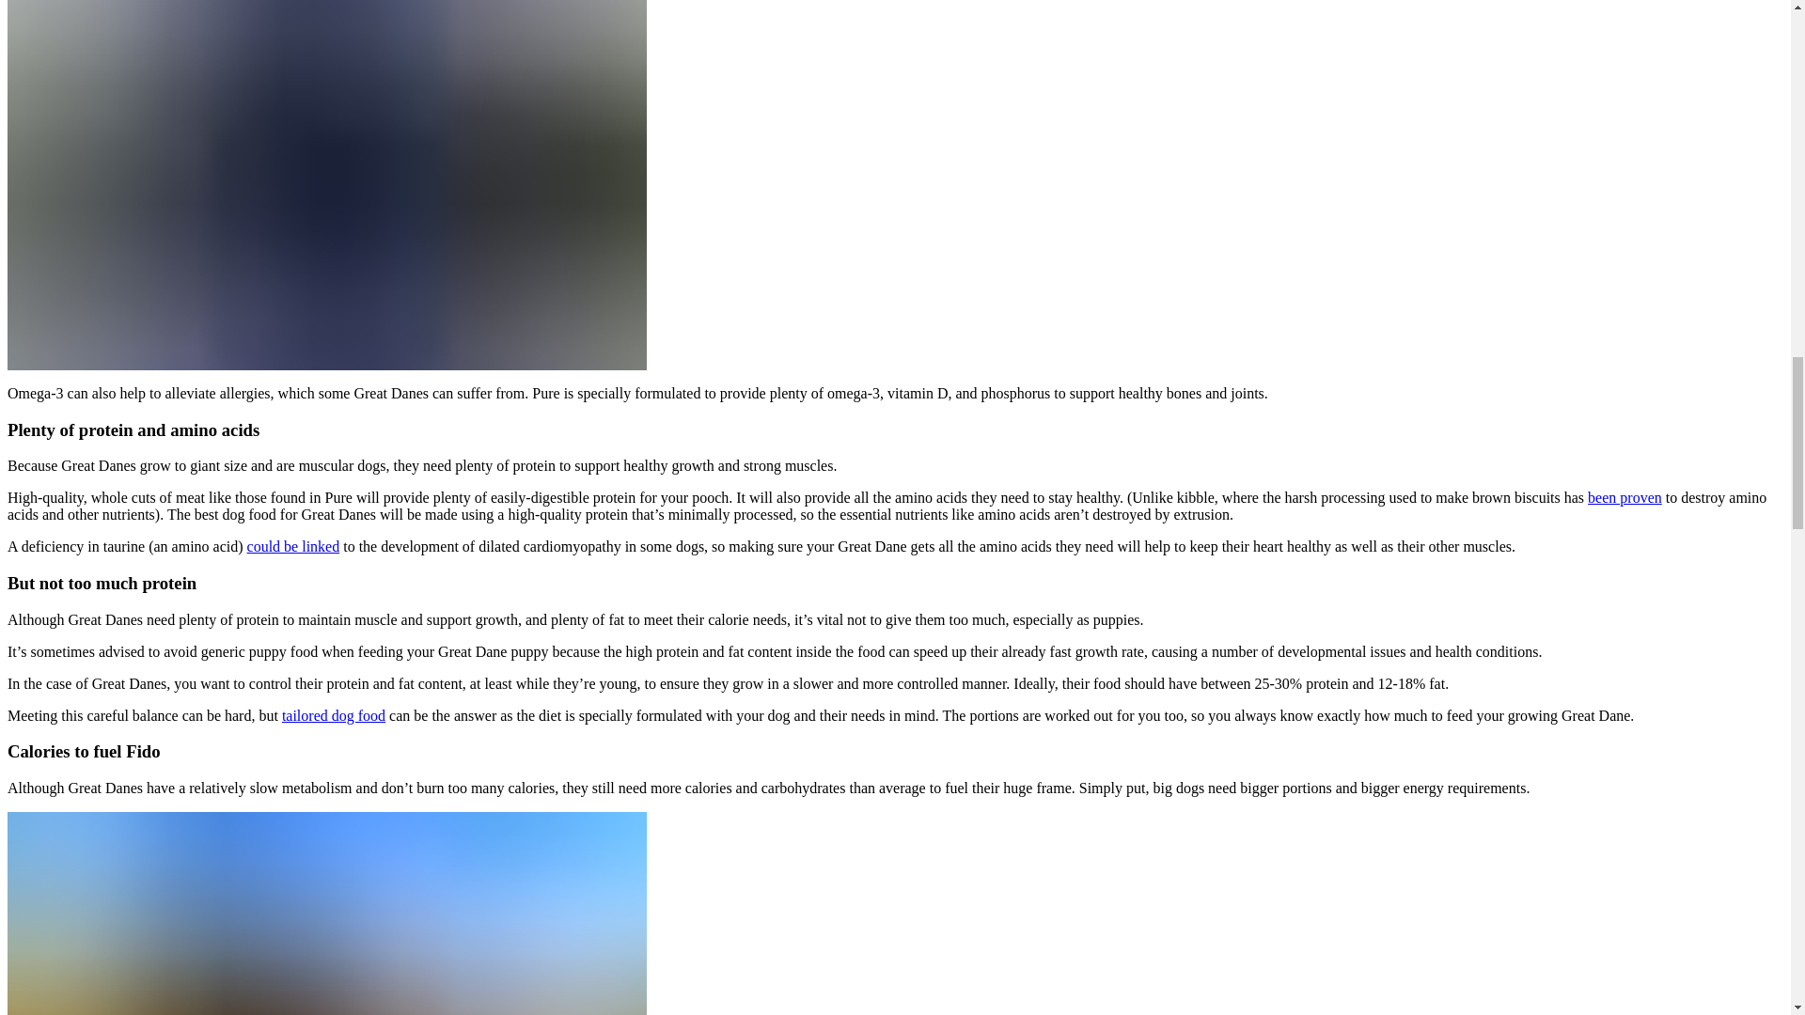 The height and width of the screenshot is (1015, 1805). I want to click on been proven, so click(1624, 496).